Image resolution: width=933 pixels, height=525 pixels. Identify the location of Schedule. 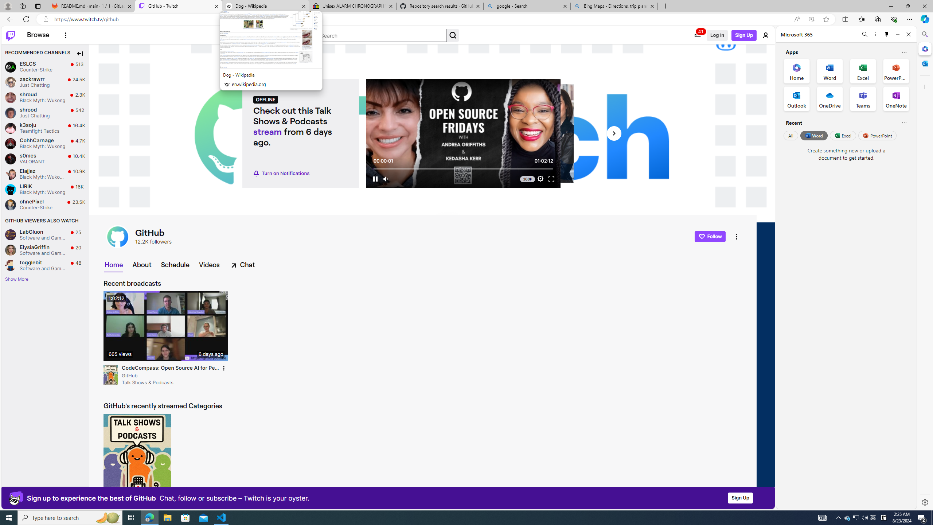
(175, 265).